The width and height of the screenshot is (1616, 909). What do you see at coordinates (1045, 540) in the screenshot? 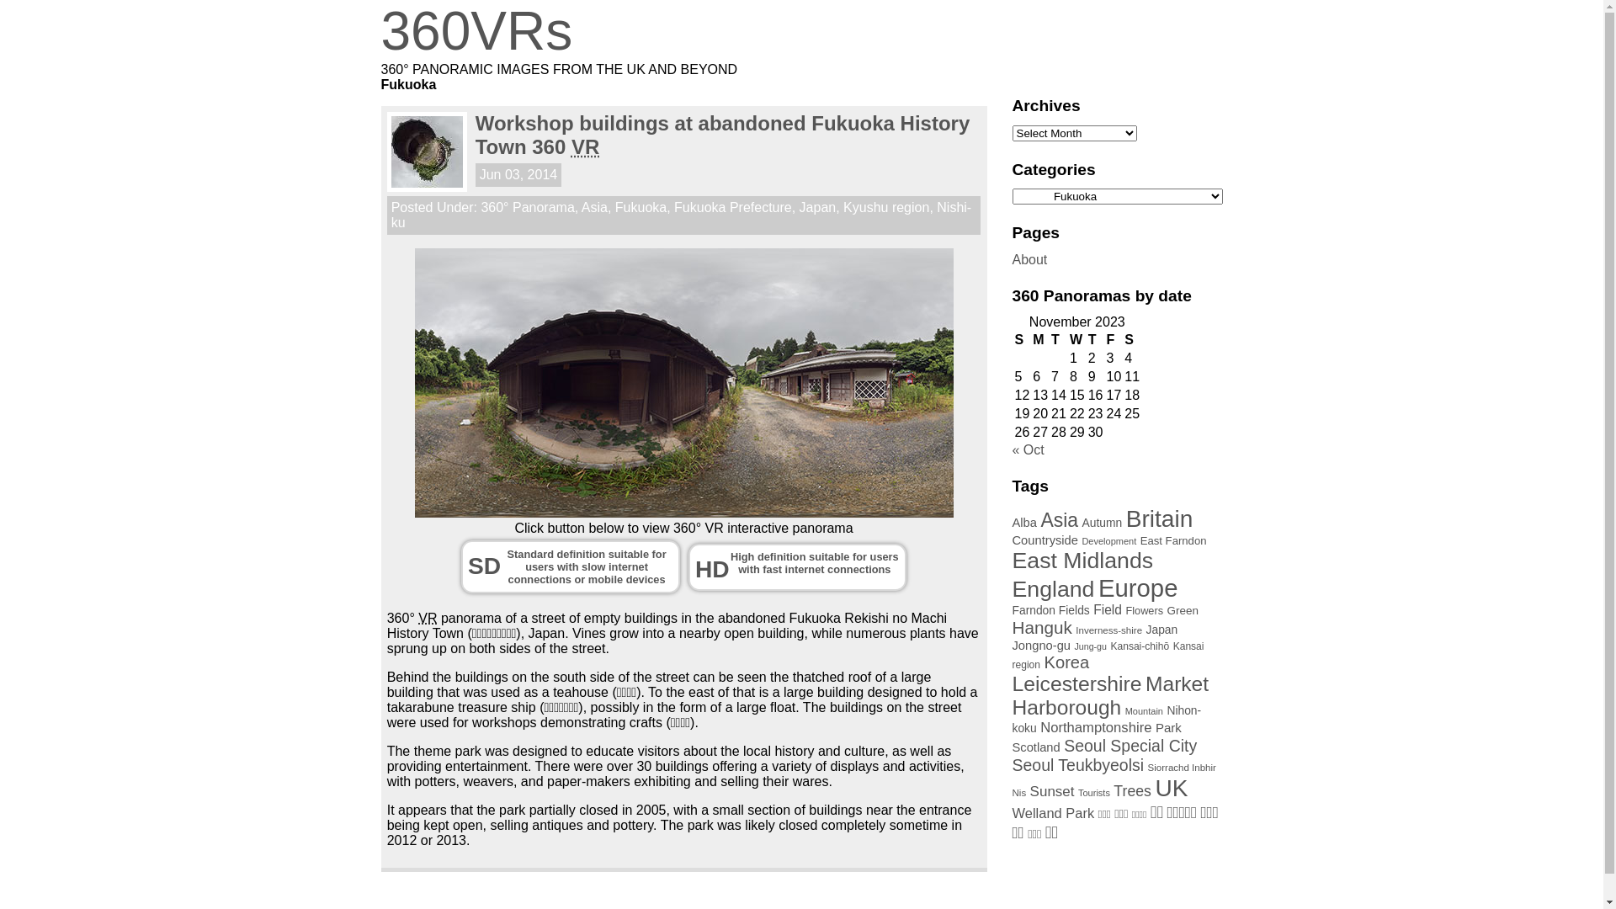
I see `Countryside` at bounding box center [1045, 540].